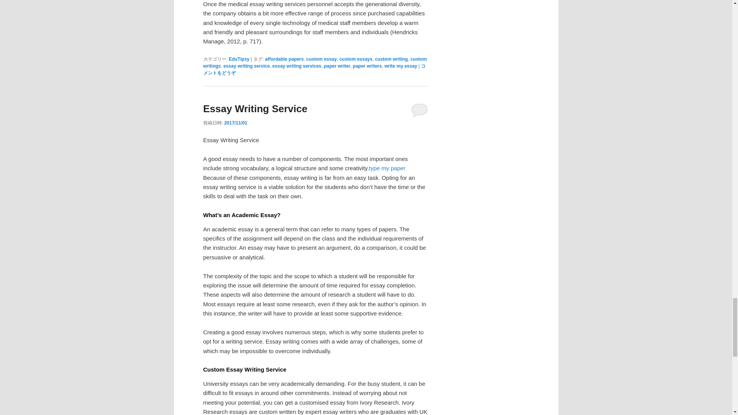  What do you see at coordinates (387, 168) in the screenshot?
I see `type my paper` at bounding box center [387, 168].